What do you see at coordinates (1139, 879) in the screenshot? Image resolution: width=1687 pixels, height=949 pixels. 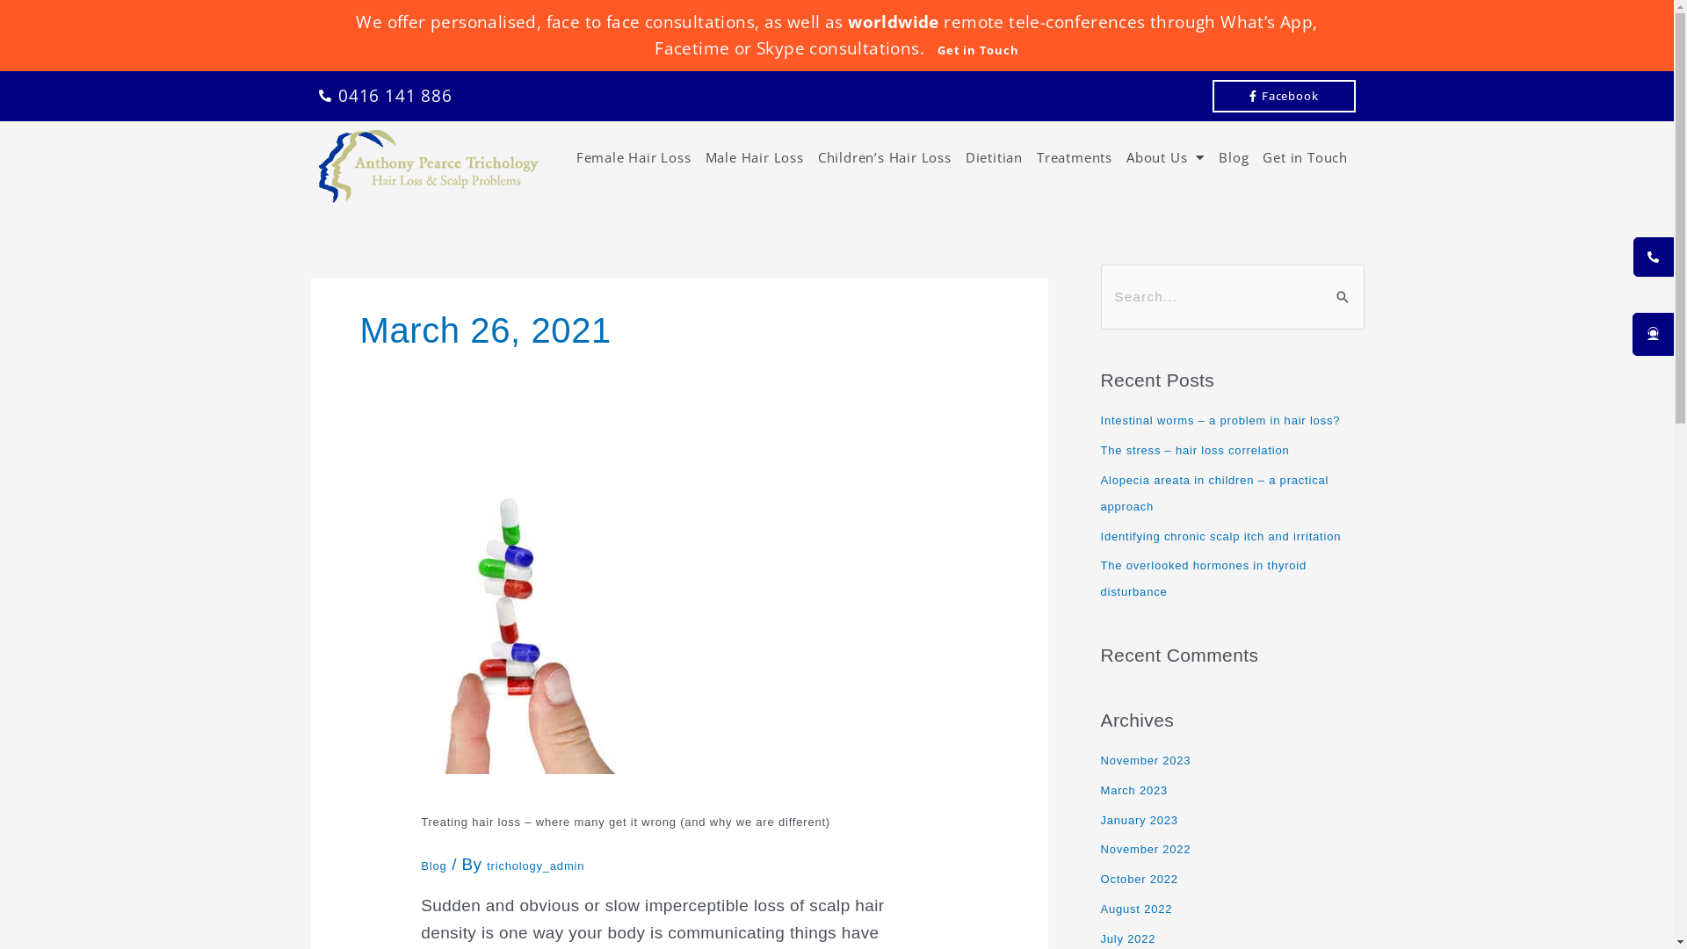 I see `October 2022` at bounding box center [1139, 879].